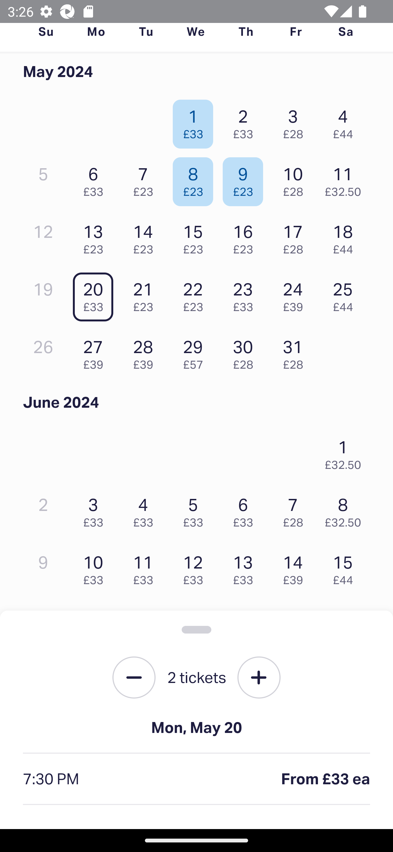  What do you see at coordinates (96, 237) in the screenshot?
I see `13 £23` at bounding box center [96, 237].